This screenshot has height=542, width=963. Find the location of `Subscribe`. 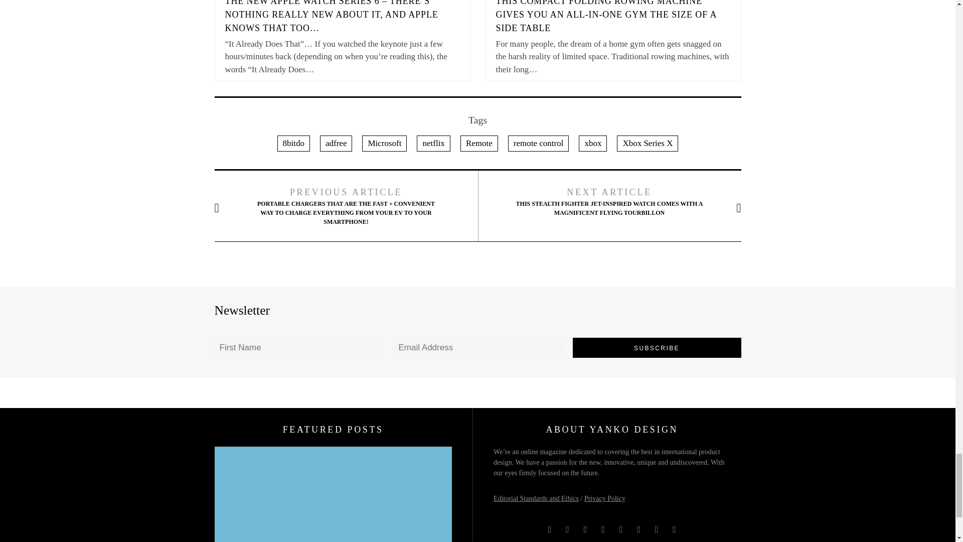

Subscribe is located at coordinates (657, 347).